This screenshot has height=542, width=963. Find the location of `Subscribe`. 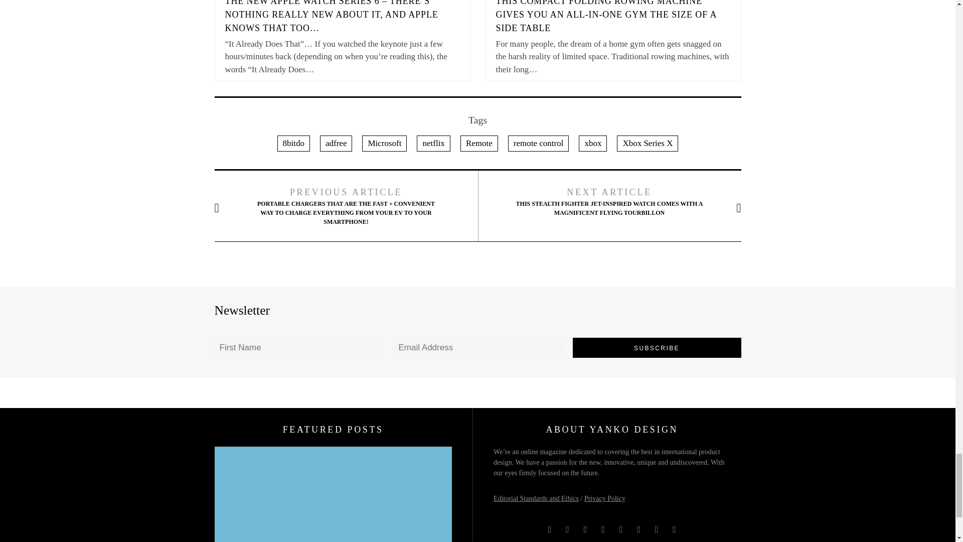

Subscribe is located at coordinates (657, 347).